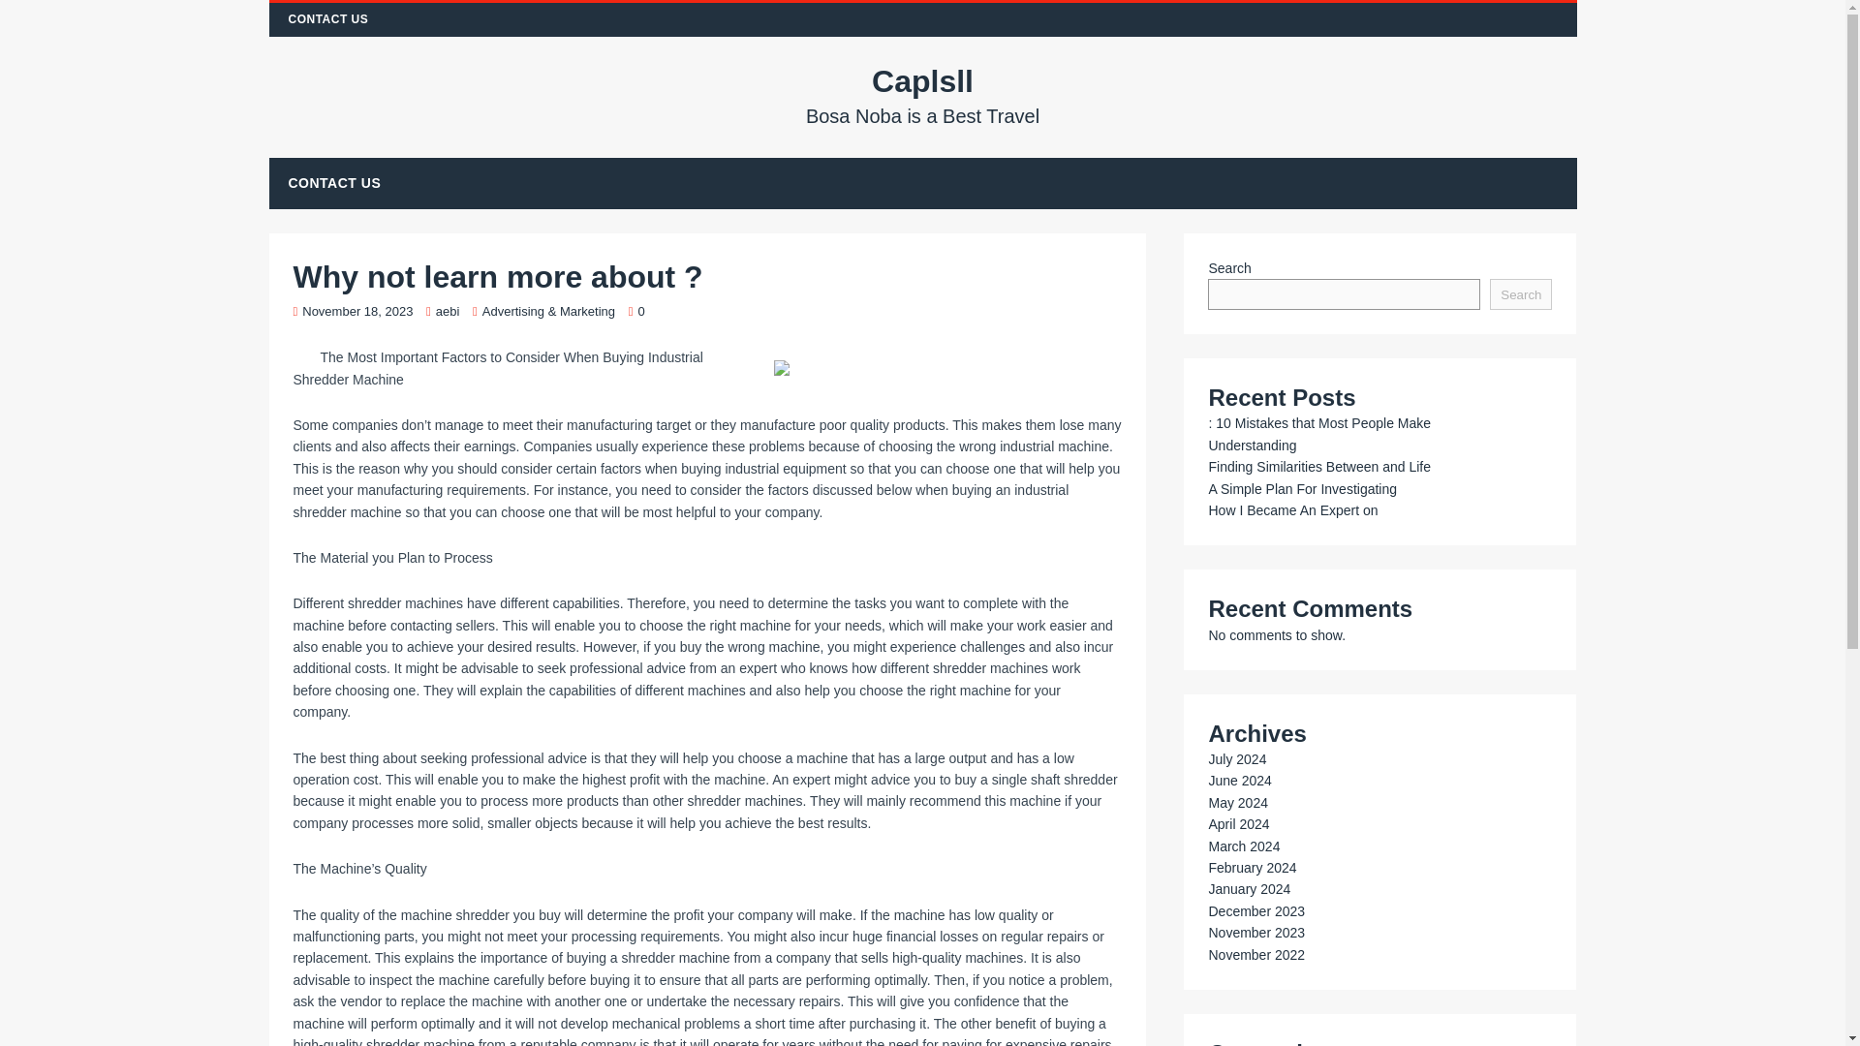 The width and height of the screenshot is (1860, 1046). What do you see at coordinates (1255, 911) in the screenshot?
I see `: 10 Mistakes that Most People Make` at bounding box center [1255, 911].